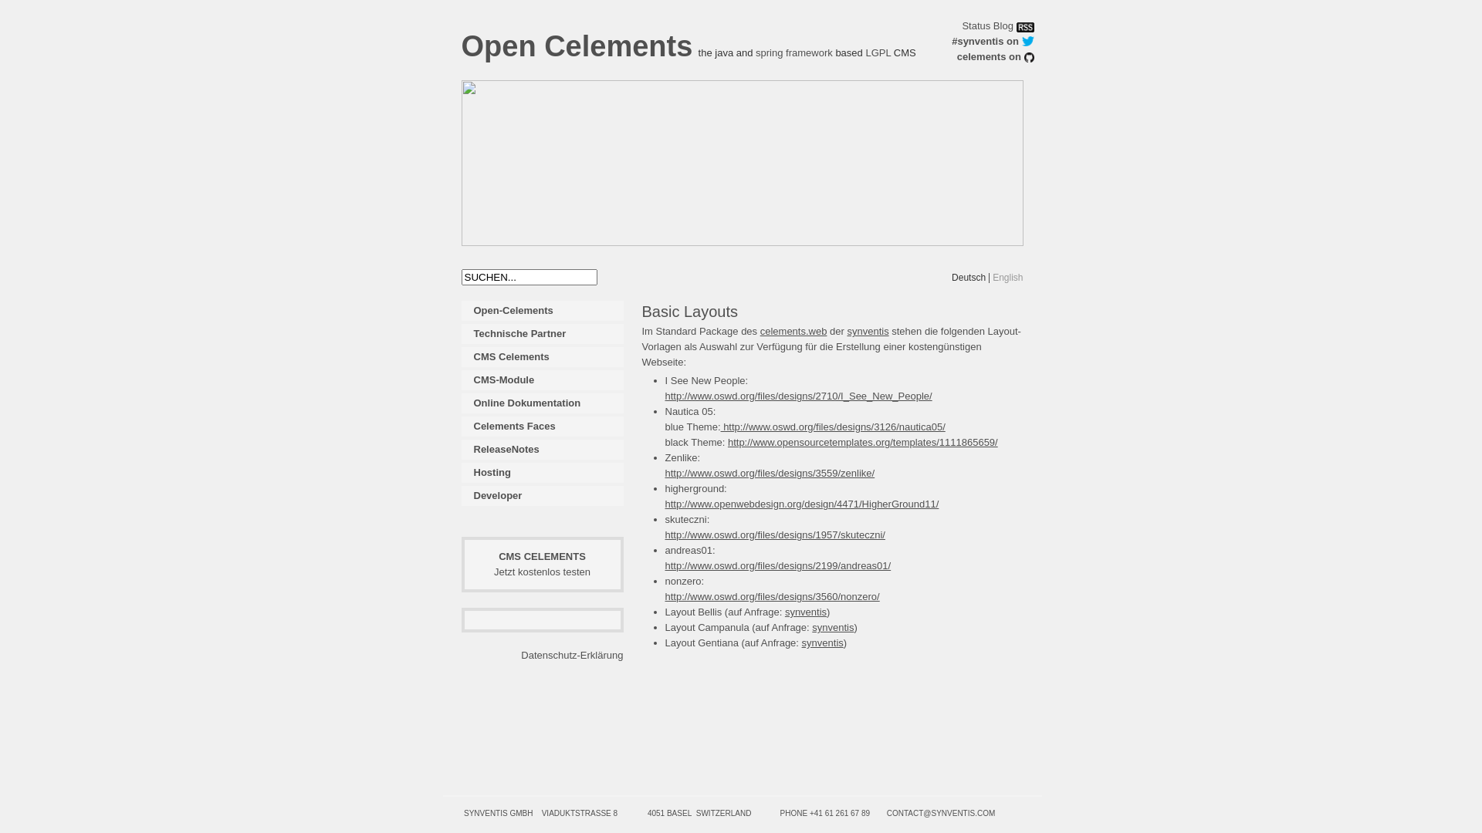 Image resolution: width=1482 pixels, height=833 pixels. I want to click on http://www.oswd.org/files/designs/1957/skuteczni/, so click(775, 535).